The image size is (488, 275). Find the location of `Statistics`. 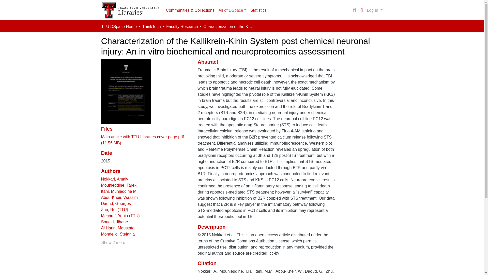

Statistics is located at coordinates (258, 10).